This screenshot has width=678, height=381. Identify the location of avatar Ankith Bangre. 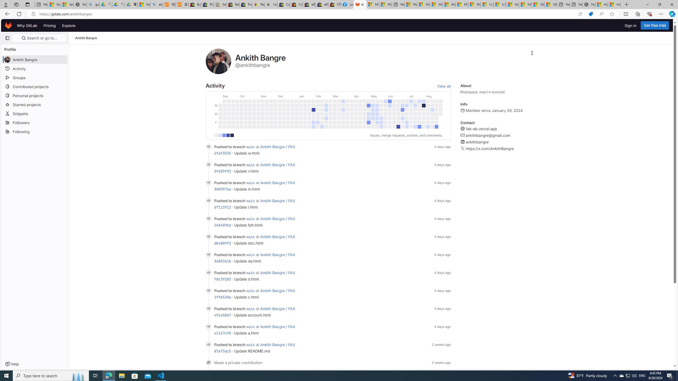
(35, 59).